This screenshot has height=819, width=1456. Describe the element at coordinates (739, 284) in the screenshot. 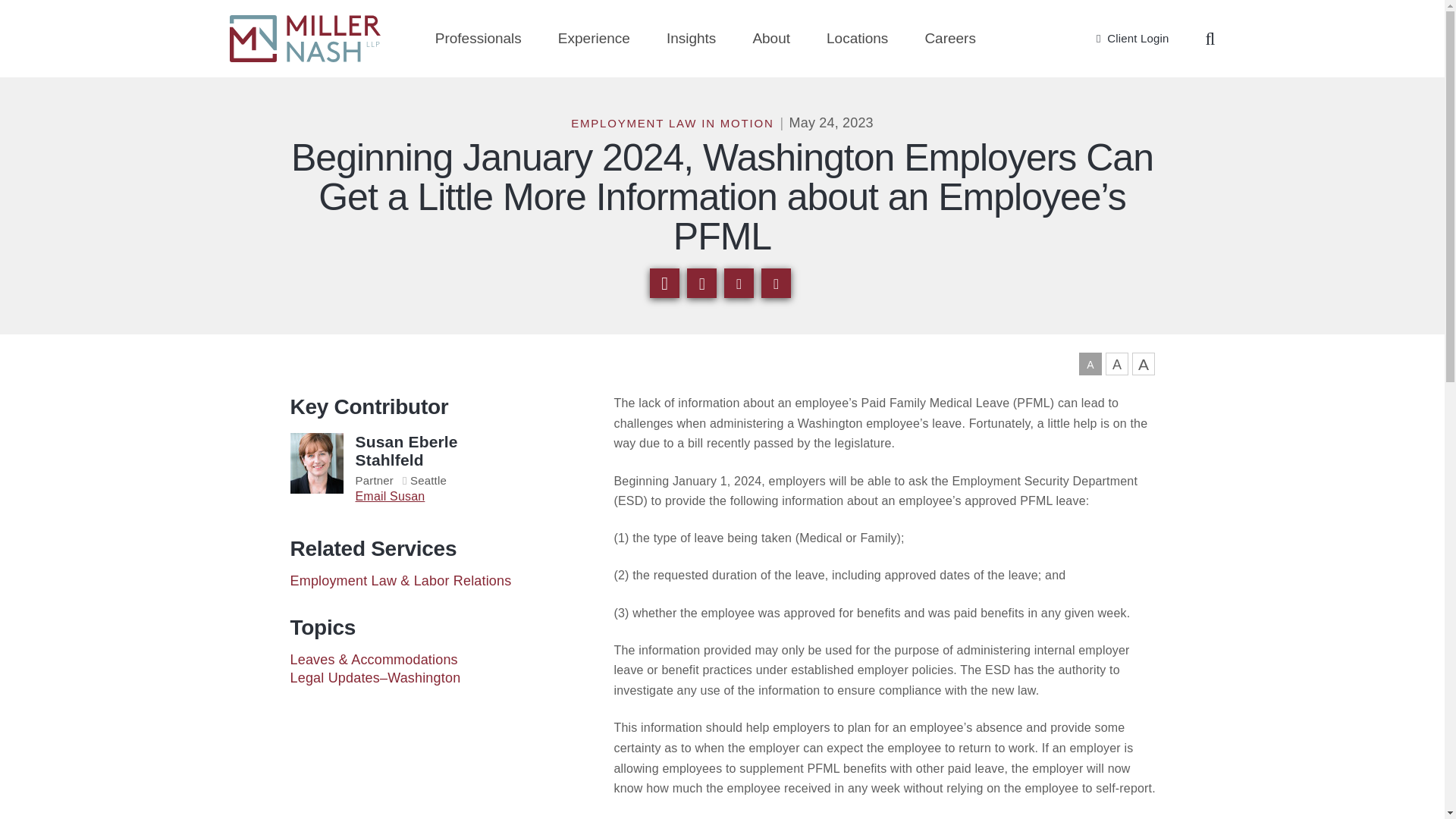

I see `Share via LinkedIn` at that location.